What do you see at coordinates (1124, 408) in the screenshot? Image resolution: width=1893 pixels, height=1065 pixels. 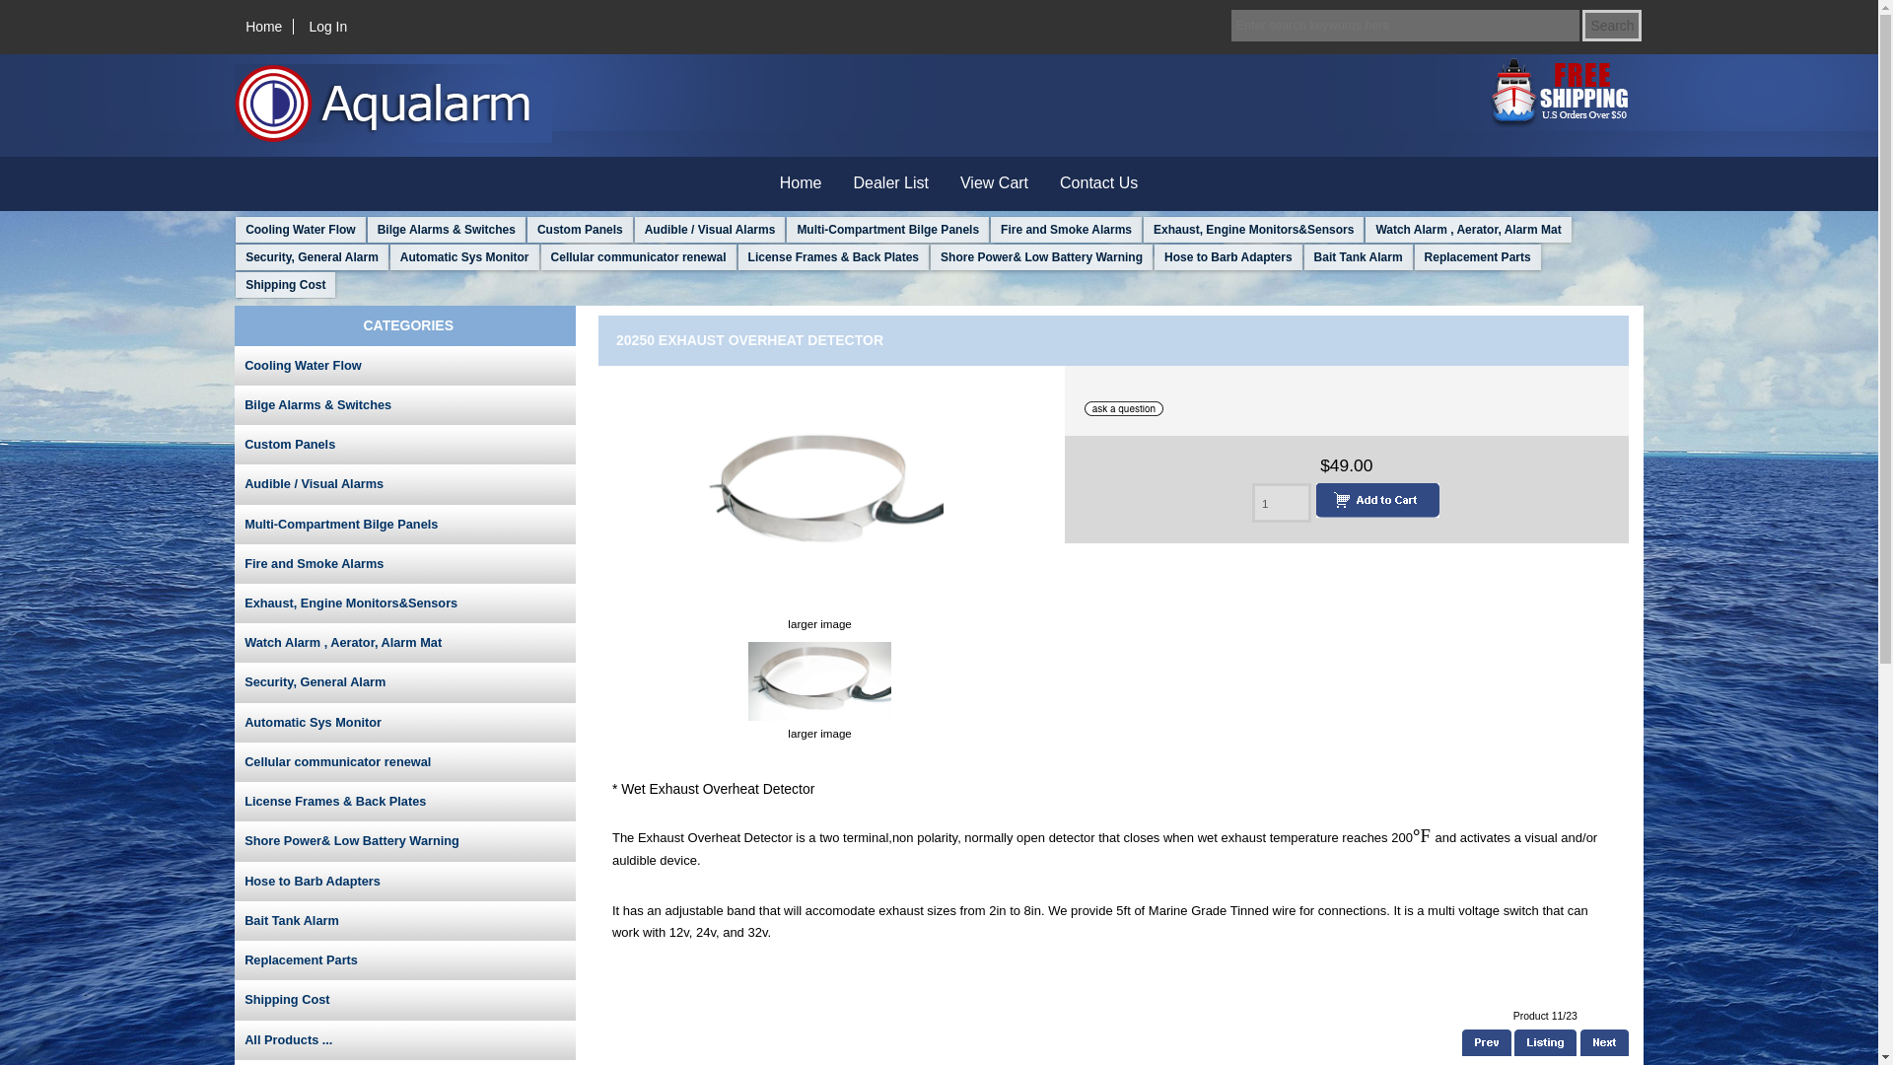 I see `Ask a Question` at bounding box center [1124, 408].